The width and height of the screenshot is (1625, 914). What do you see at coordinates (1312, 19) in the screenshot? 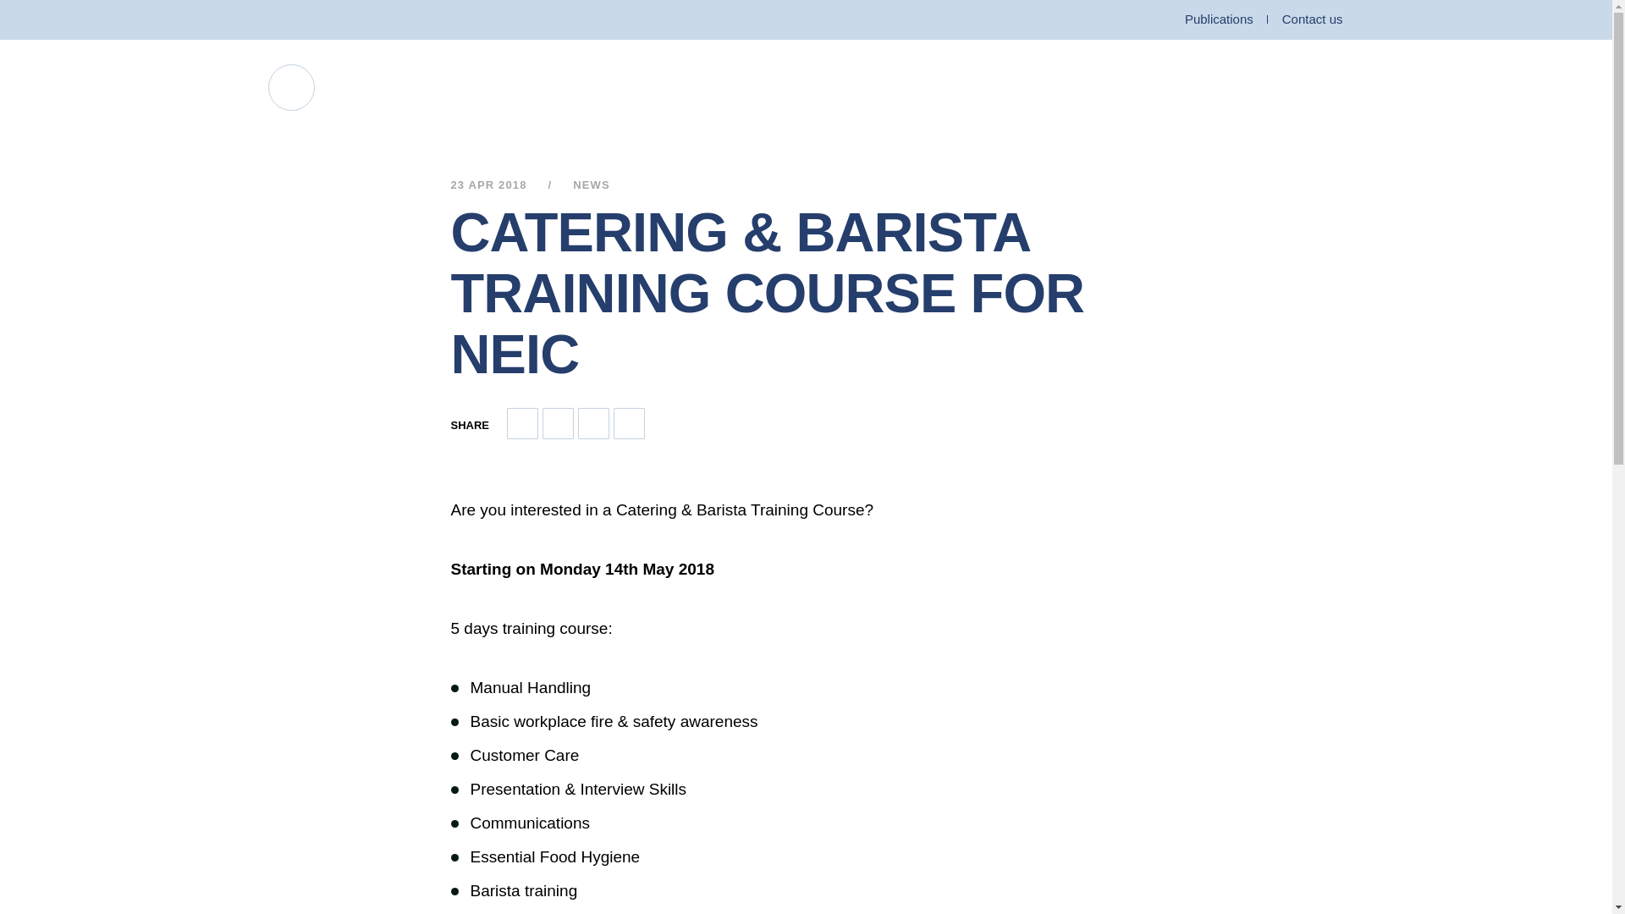
I see `Contact us` at bounding box center [1312, 19].